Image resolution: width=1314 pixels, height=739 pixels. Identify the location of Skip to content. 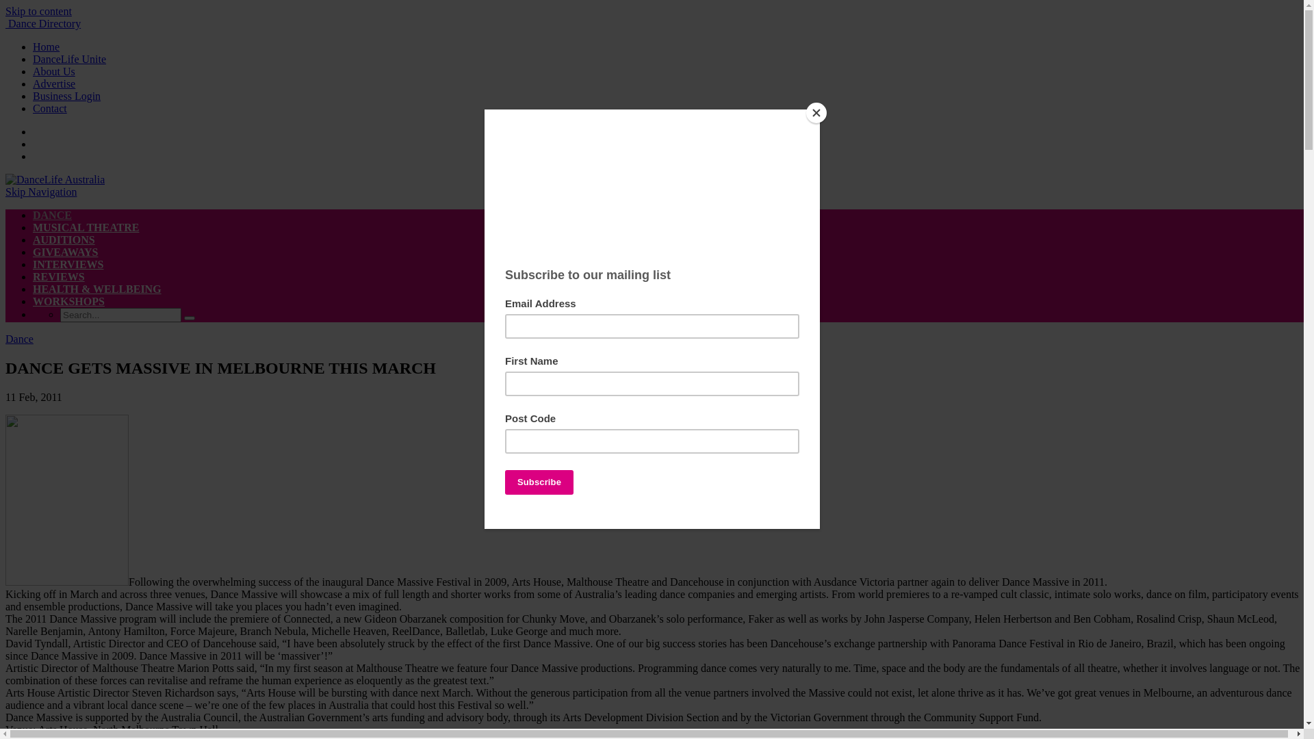
(38, 11).